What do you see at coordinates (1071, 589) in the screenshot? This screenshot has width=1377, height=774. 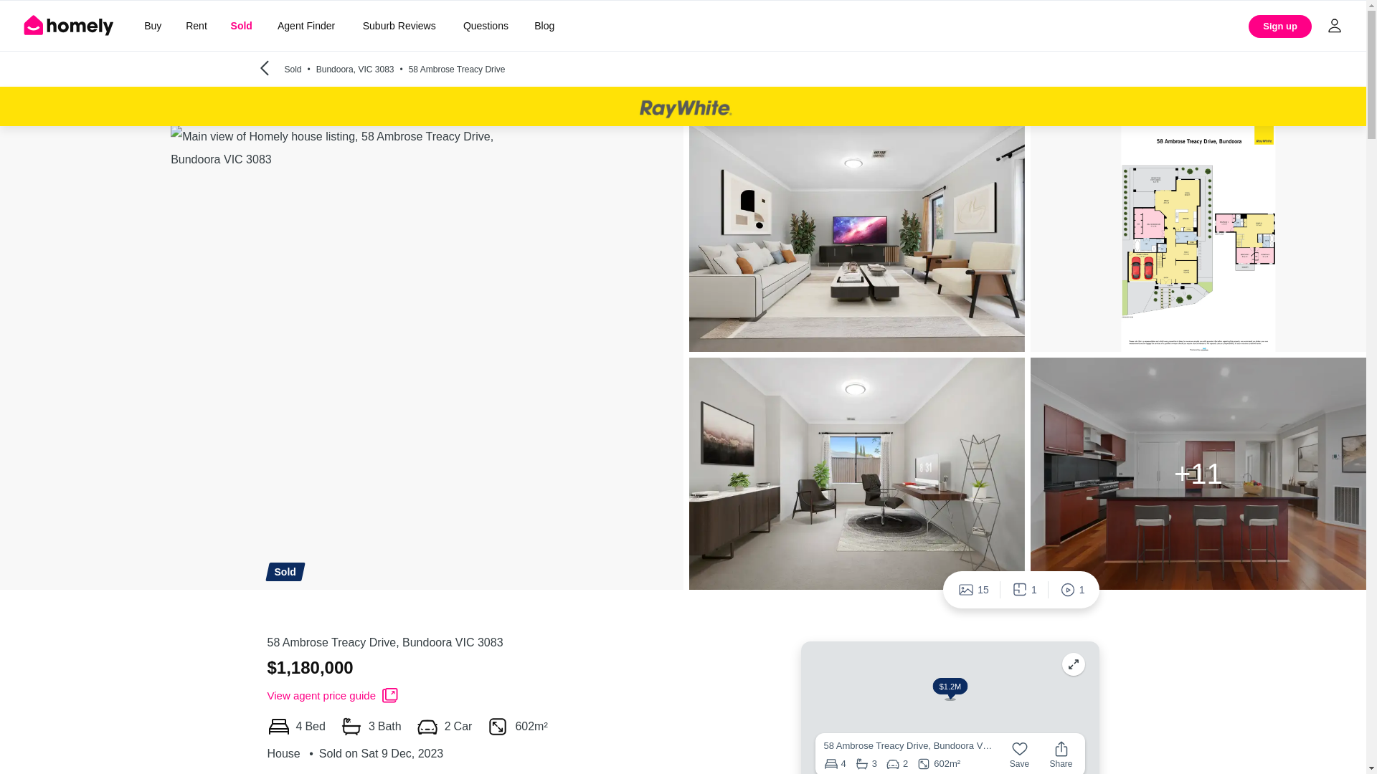 I see `1` at bounding box center [1071, 589].